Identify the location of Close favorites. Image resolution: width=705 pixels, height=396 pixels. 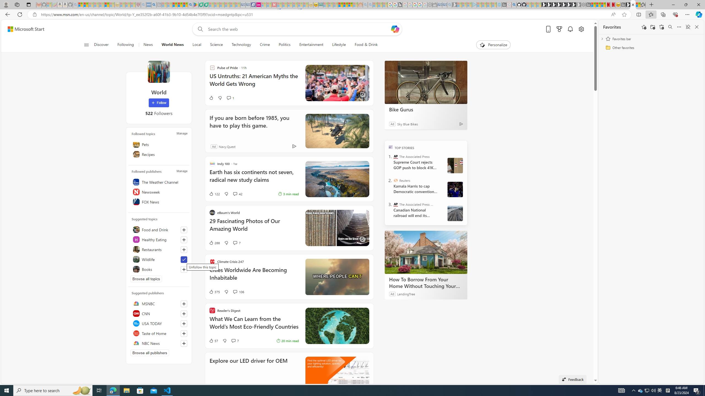
(697, 27).